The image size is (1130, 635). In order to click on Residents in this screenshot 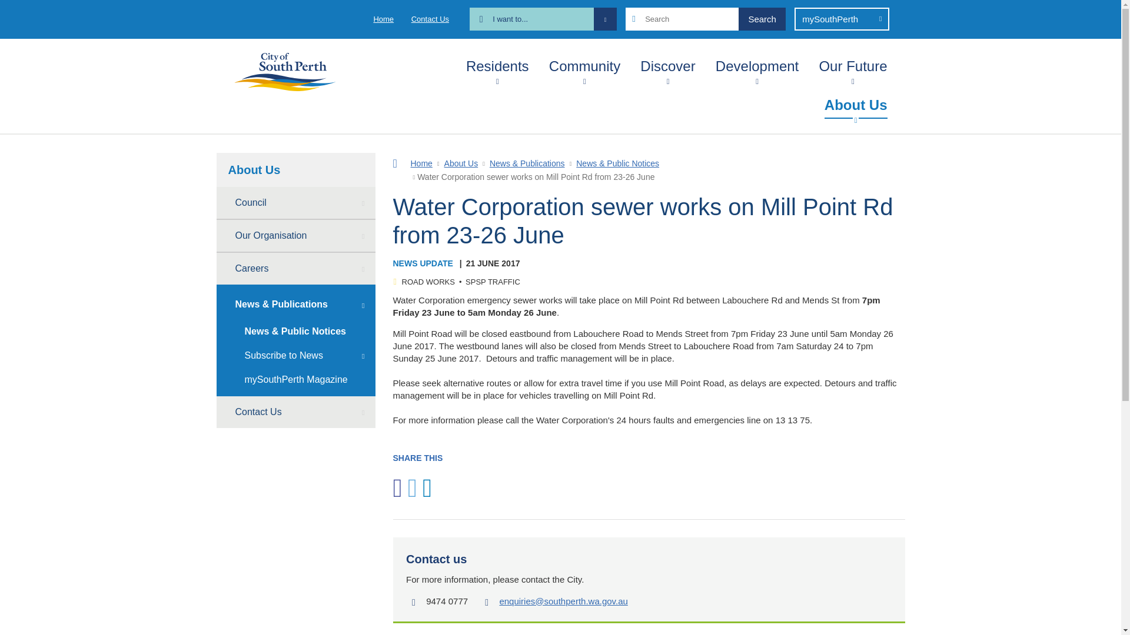, I will do `click(497, 63)`.